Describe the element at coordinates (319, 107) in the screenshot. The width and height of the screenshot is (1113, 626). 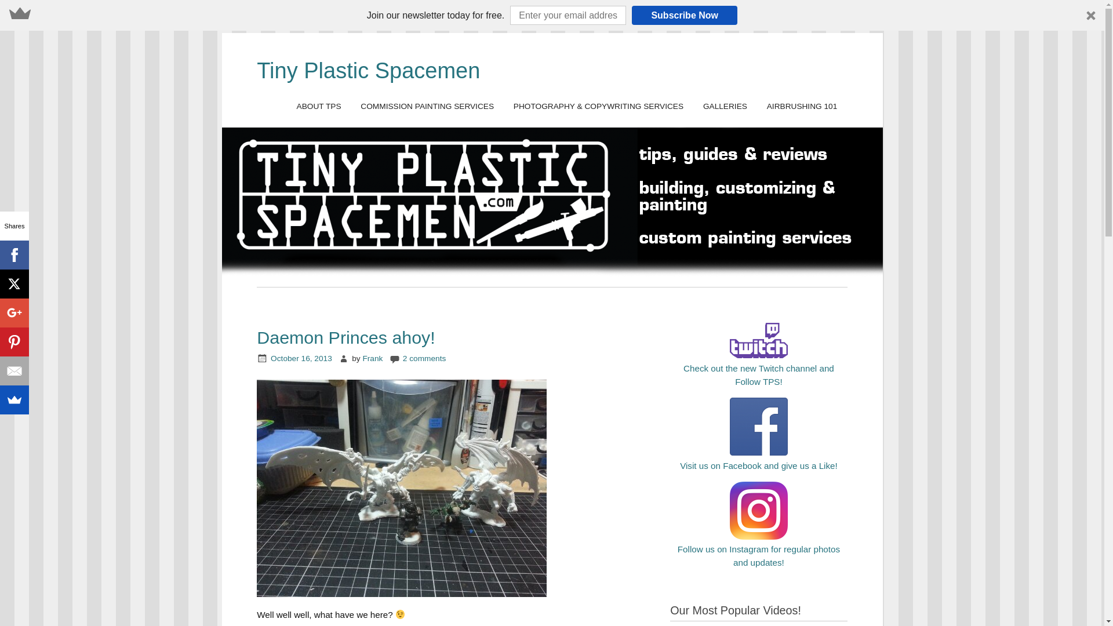
I see `ABOUT TPS` at that location.